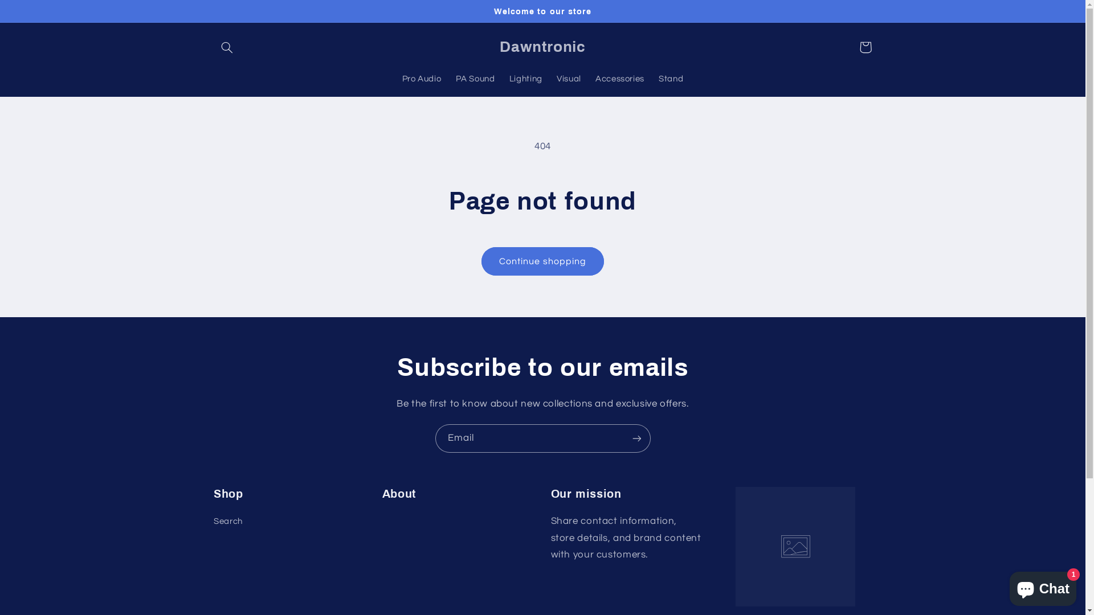 This screenshot has width=1094, height=615. I want to click on Stand, so click(671, 80).